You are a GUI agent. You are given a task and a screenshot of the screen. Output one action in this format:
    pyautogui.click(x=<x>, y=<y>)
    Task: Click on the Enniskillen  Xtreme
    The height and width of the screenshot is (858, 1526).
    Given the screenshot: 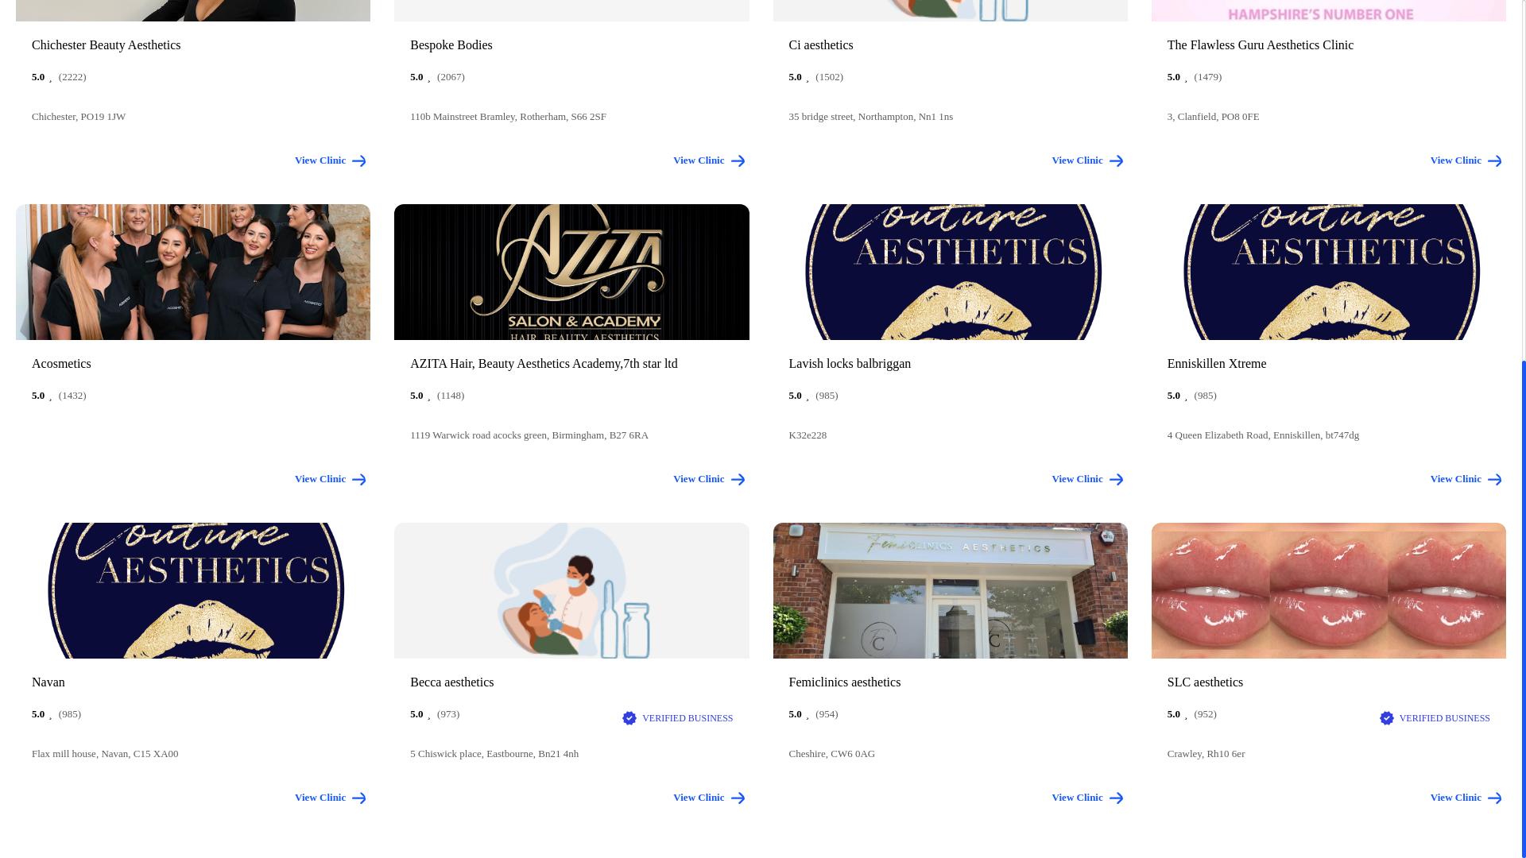 What is the action you would take?
    pyautogui.click(x=1329, y=364)
    